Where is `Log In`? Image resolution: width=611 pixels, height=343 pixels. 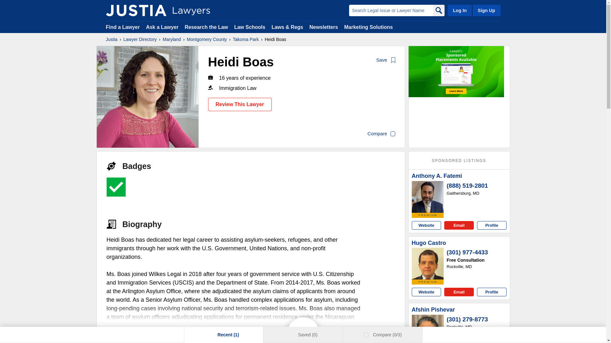 Log In is located at coordinates (460, 10).